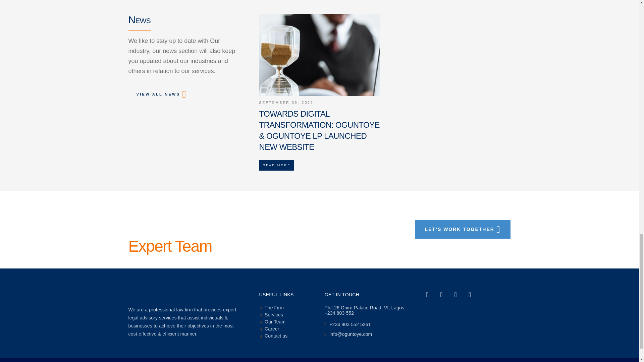 The image size is (644, 362). I want to click on The Firm, so click(272, 308).